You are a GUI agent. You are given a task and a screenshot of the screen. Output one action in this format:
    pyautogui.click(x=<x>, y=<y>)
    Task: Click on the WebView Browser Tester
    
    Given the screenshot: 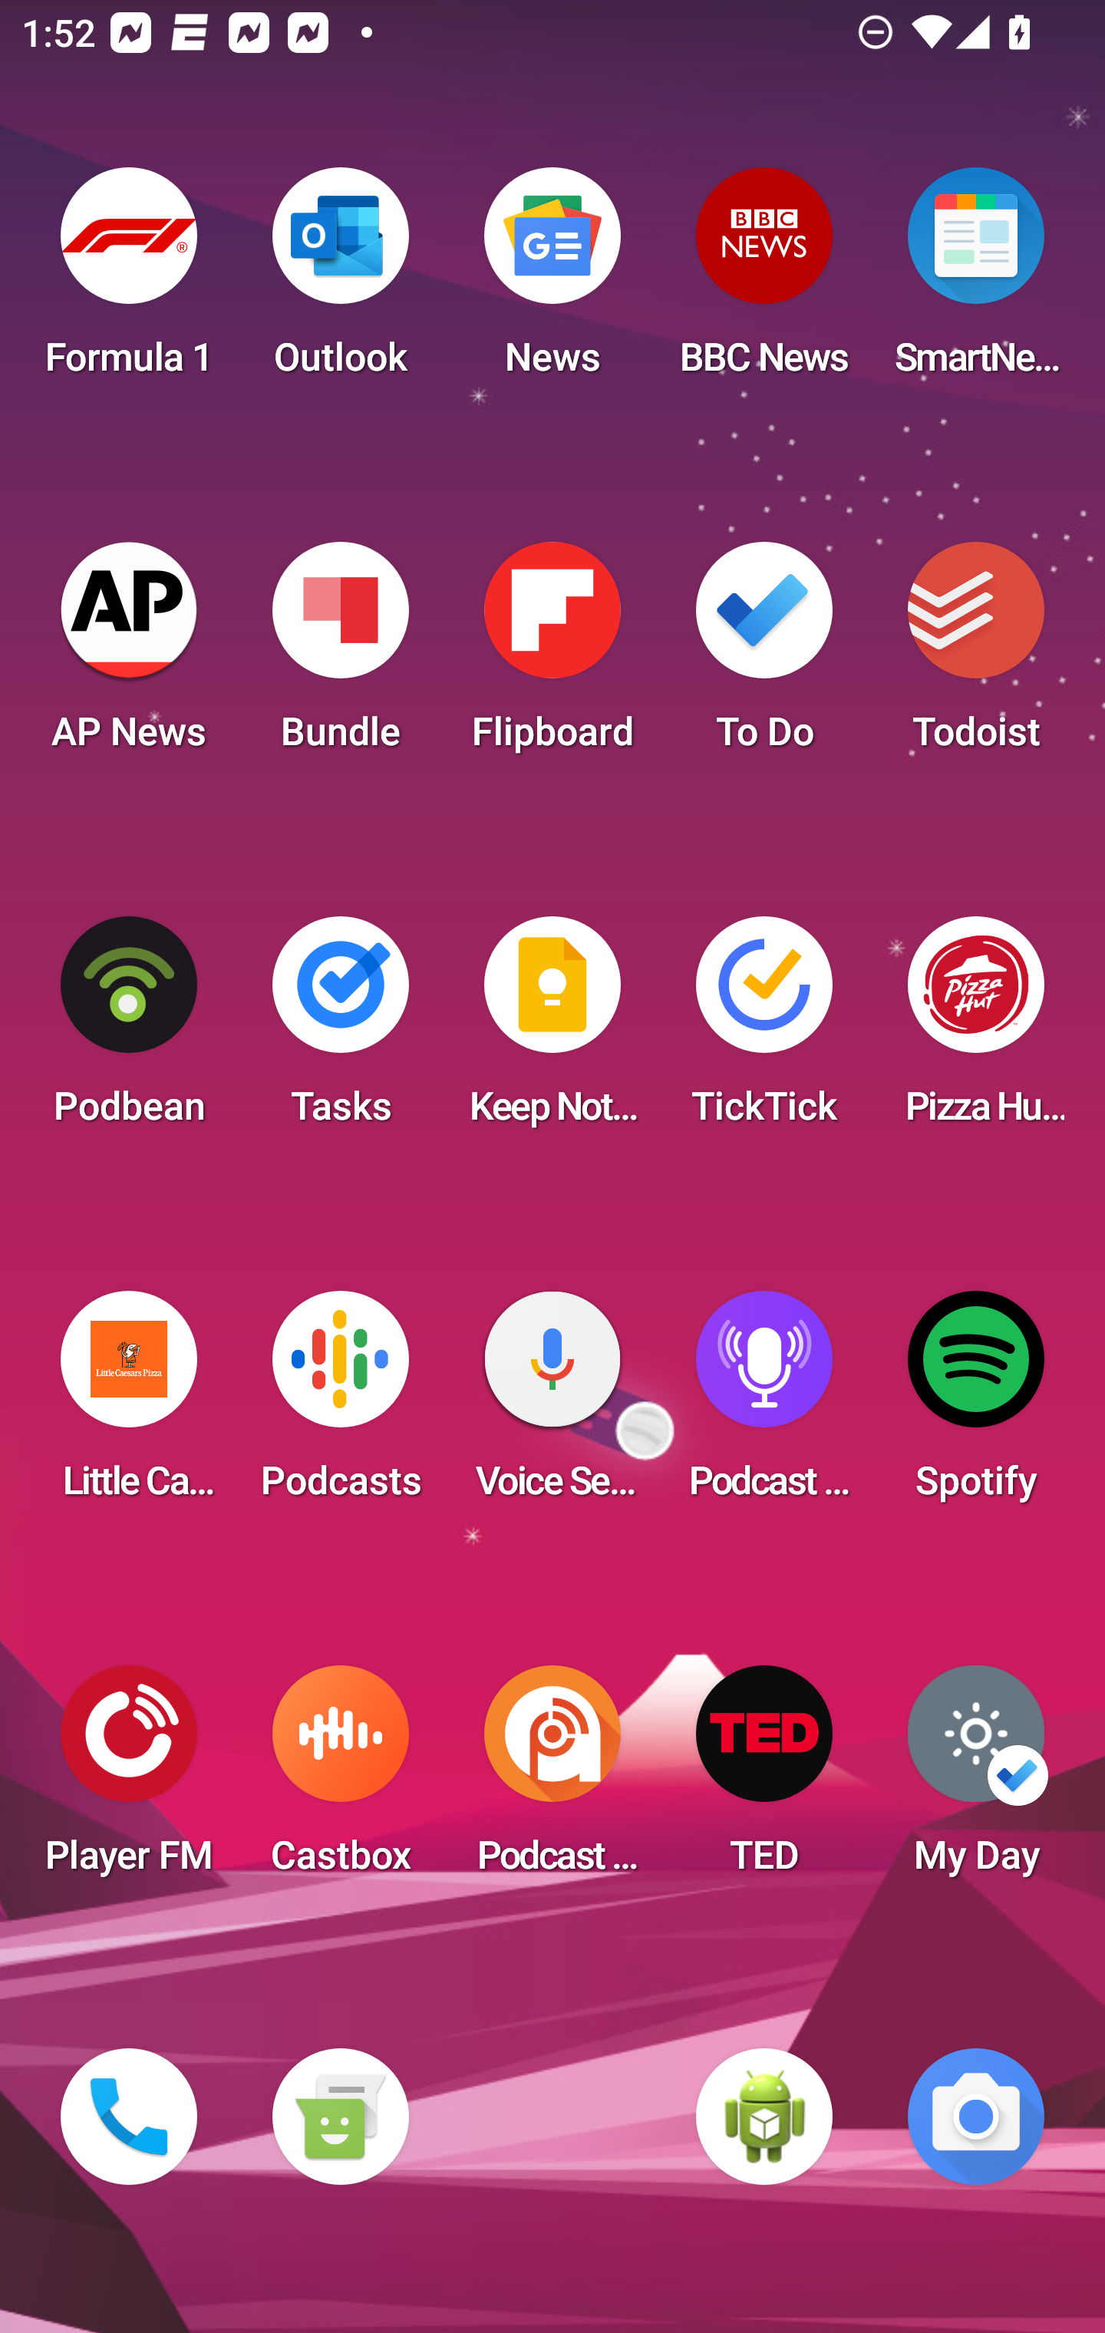 What is the action you would take?
    pyautogui.click(x=764, y=2117)
    